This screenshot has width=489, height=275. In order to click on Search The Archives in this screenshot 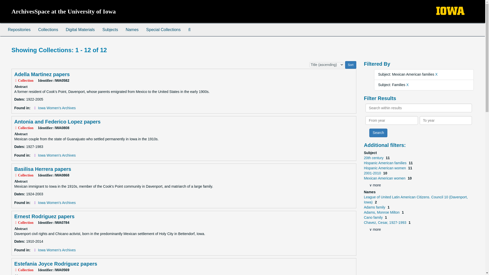, I will do `click(189, 30)`.